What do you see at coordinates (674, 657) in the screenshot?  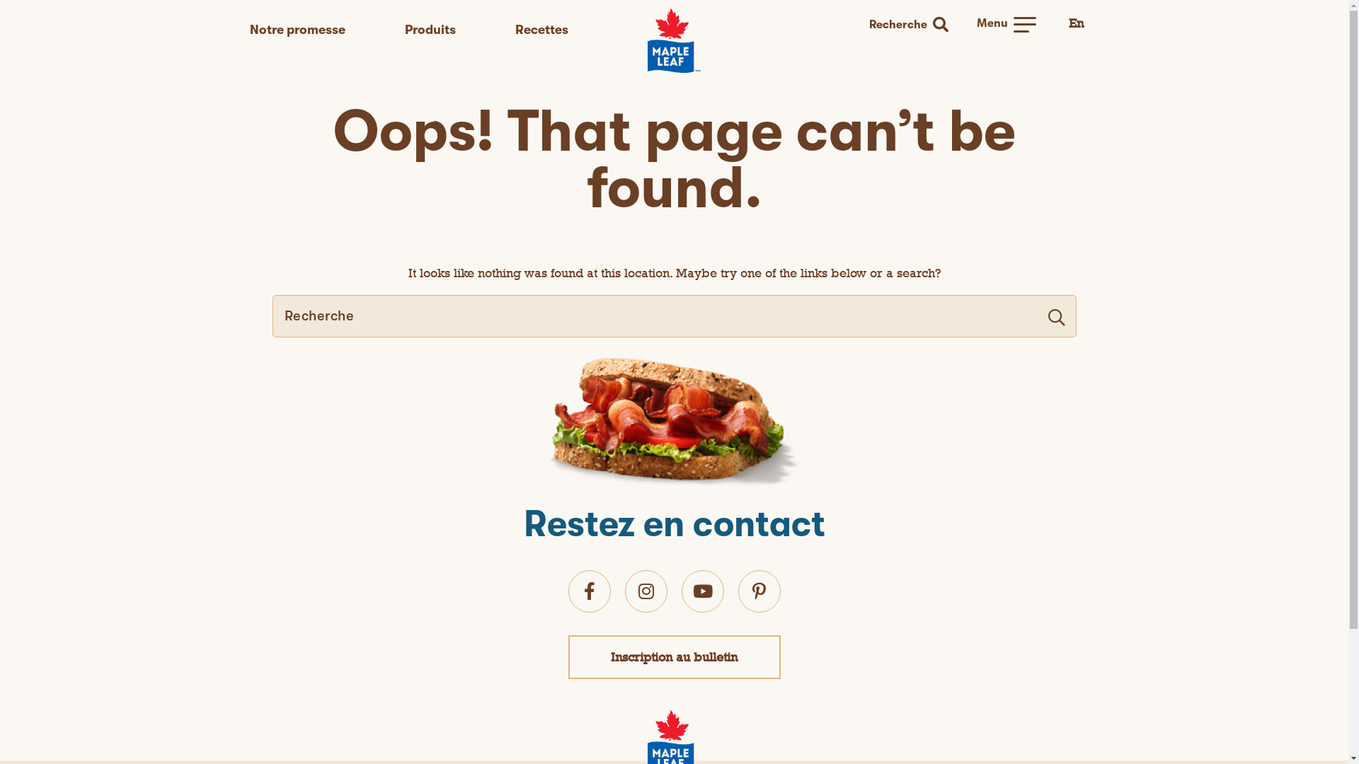 I see `Inscription au bulletin` at bounding box center [674, 657].